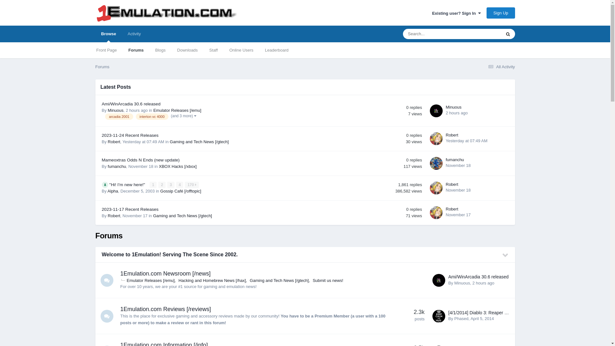 The image size is (615, 346). I want to click on Downloads, so click(187, 50).